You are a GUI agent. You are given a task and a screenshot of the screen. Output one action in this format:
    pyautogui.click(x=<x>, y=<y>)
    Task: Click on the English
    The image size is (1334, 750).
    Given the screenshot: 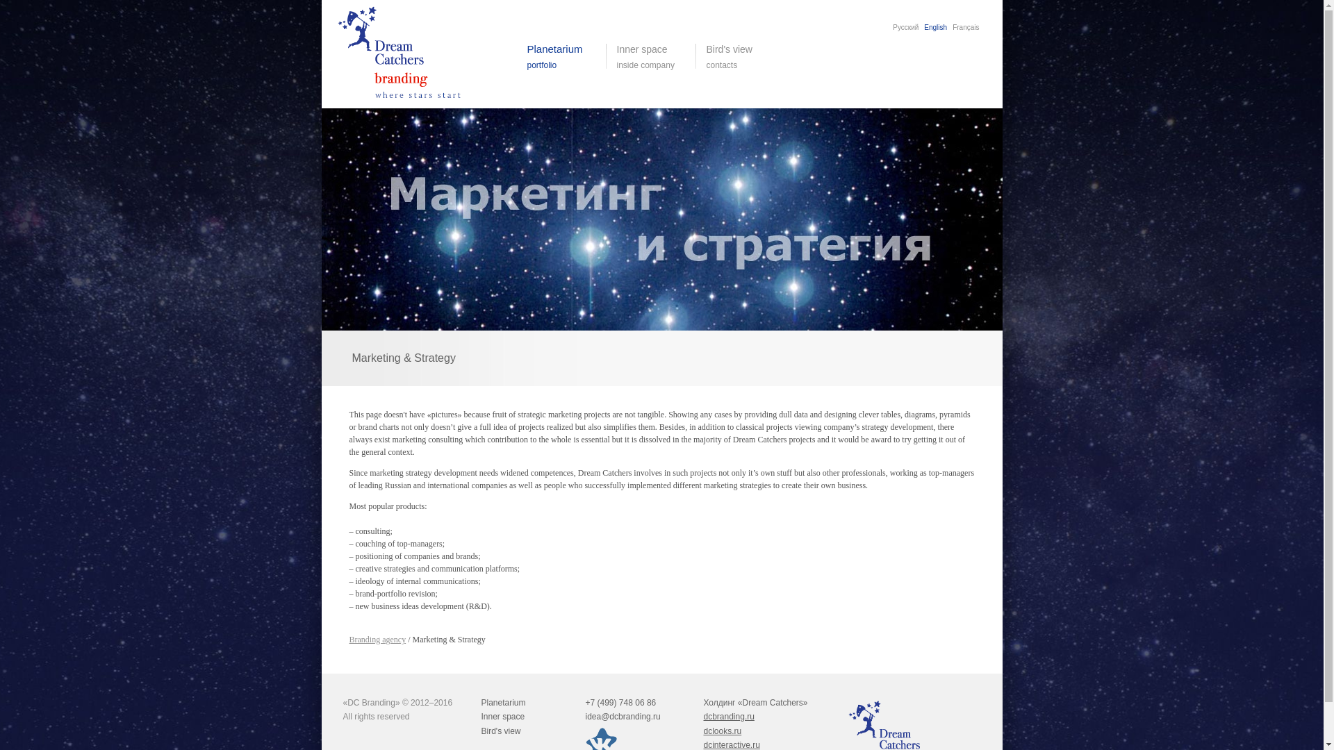 What is the action you would take?
    pyautogui.click(x=722, y=731)
    